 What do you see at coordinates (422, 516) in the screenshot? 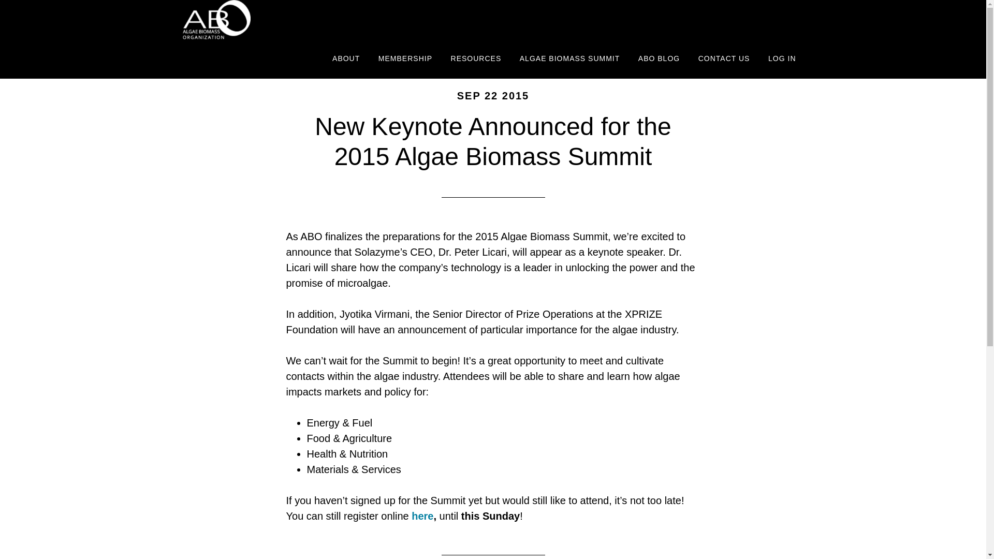
I see `here` at bounding box center [422, 516].